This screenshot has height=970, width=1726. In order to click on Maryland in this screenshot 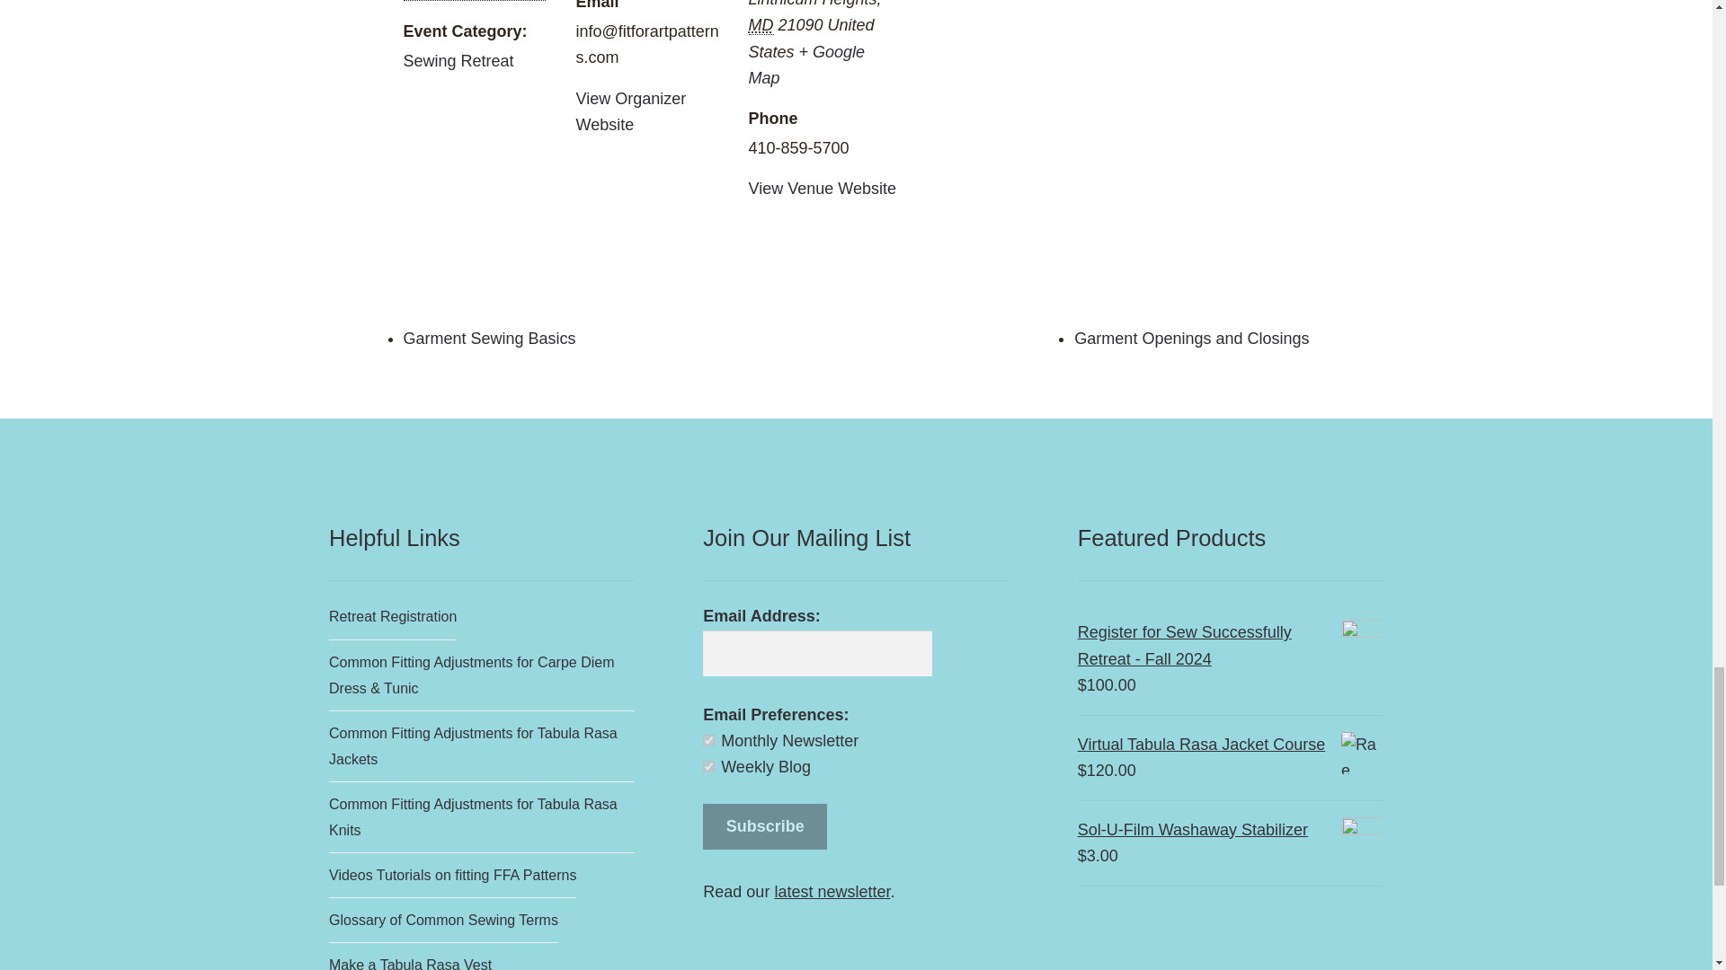, I will do `click(761, 25)`.